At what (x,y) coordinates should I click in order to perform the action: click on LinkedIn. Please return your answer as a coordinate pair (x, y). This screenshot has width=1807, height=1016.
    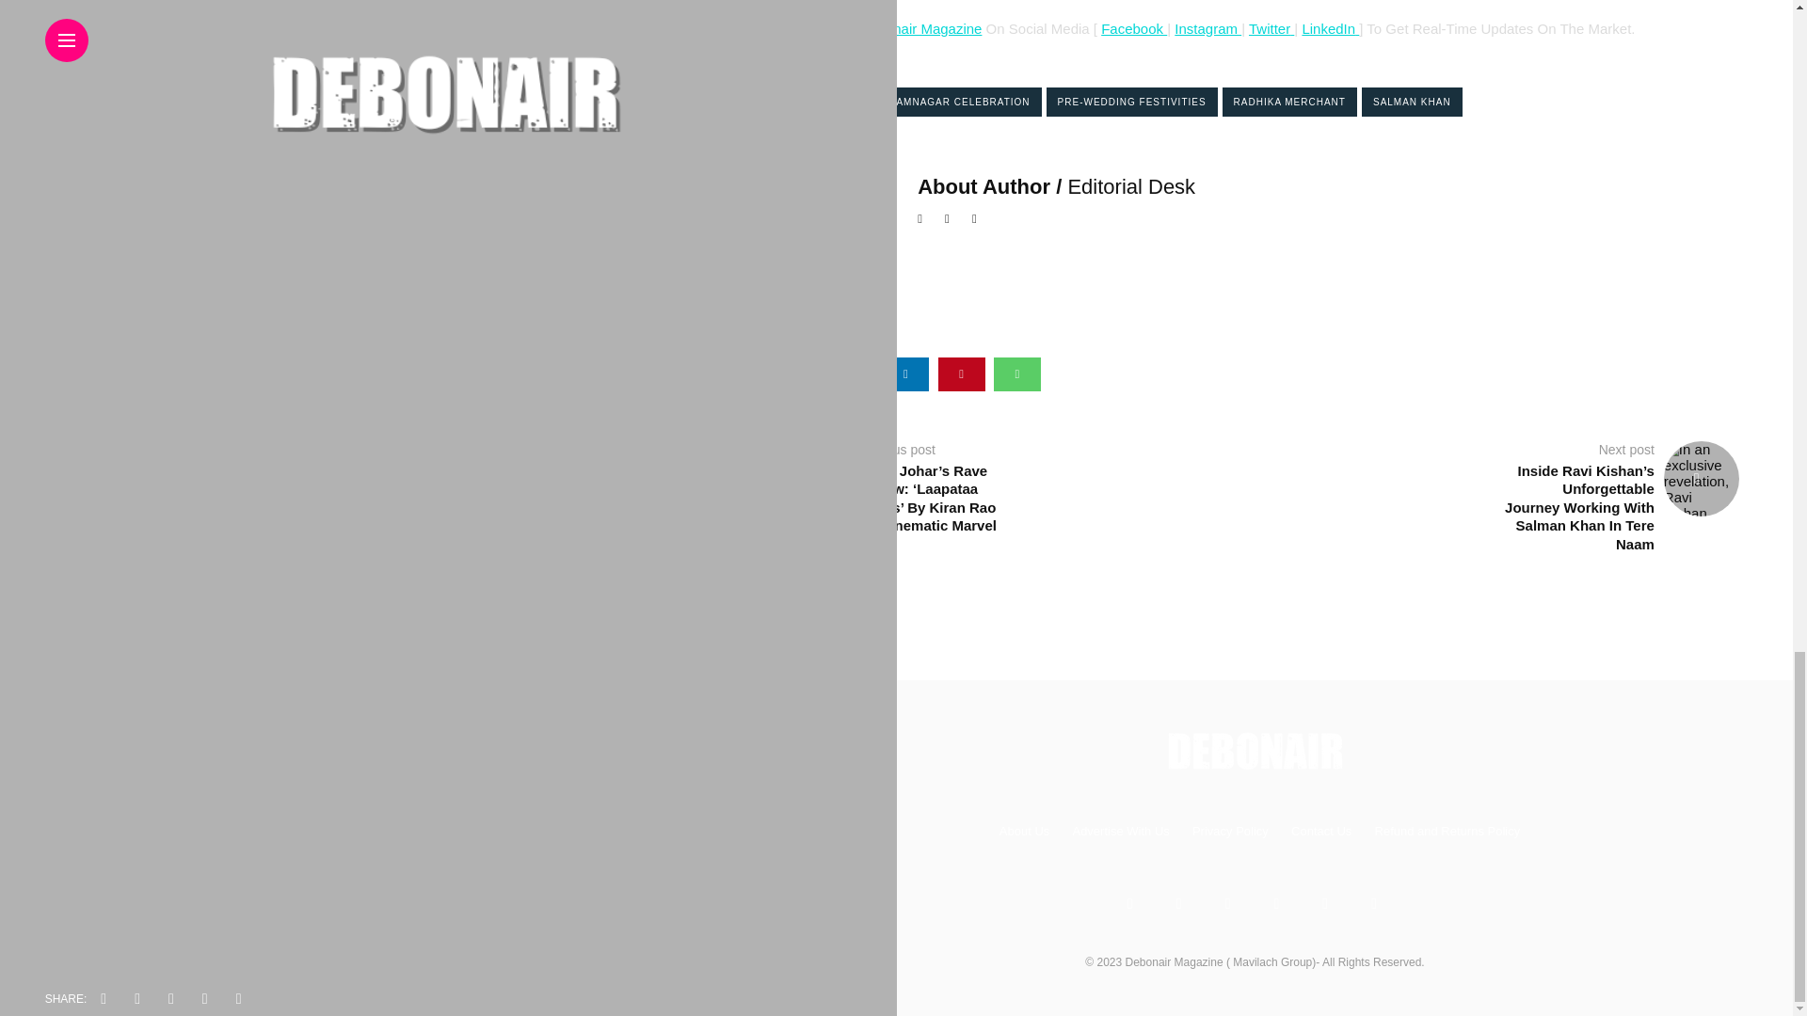
    Looking at the image, I should click on (1328, 28).